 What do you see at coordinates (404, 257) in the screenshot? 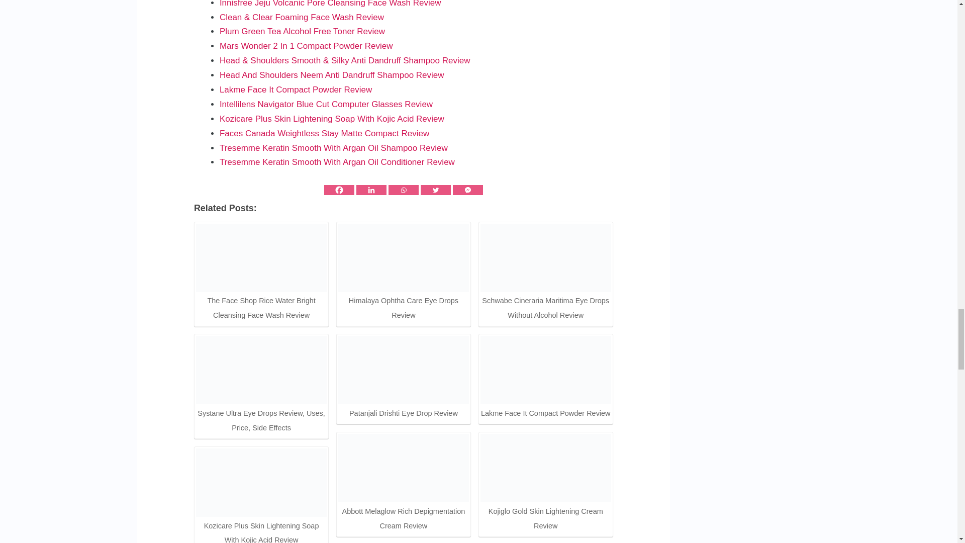
I see `Himalaya Ophtha Care Eye Drops Review` at bounding box center [404, 257].